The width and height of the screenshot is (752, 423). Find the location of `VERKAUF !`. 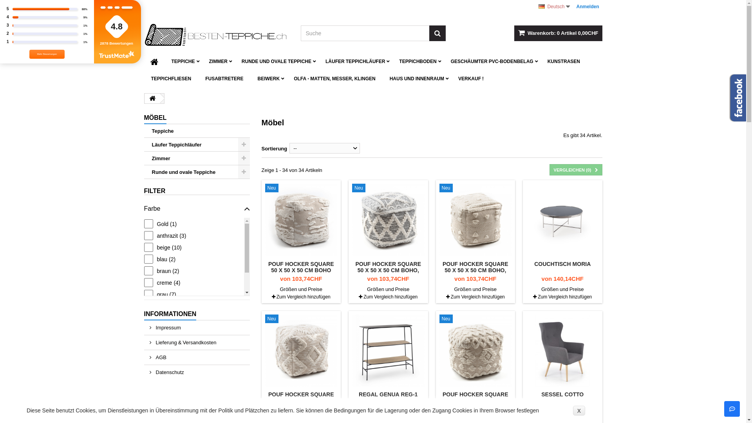

VERKAUF ! is located at coordinates (471, 79).